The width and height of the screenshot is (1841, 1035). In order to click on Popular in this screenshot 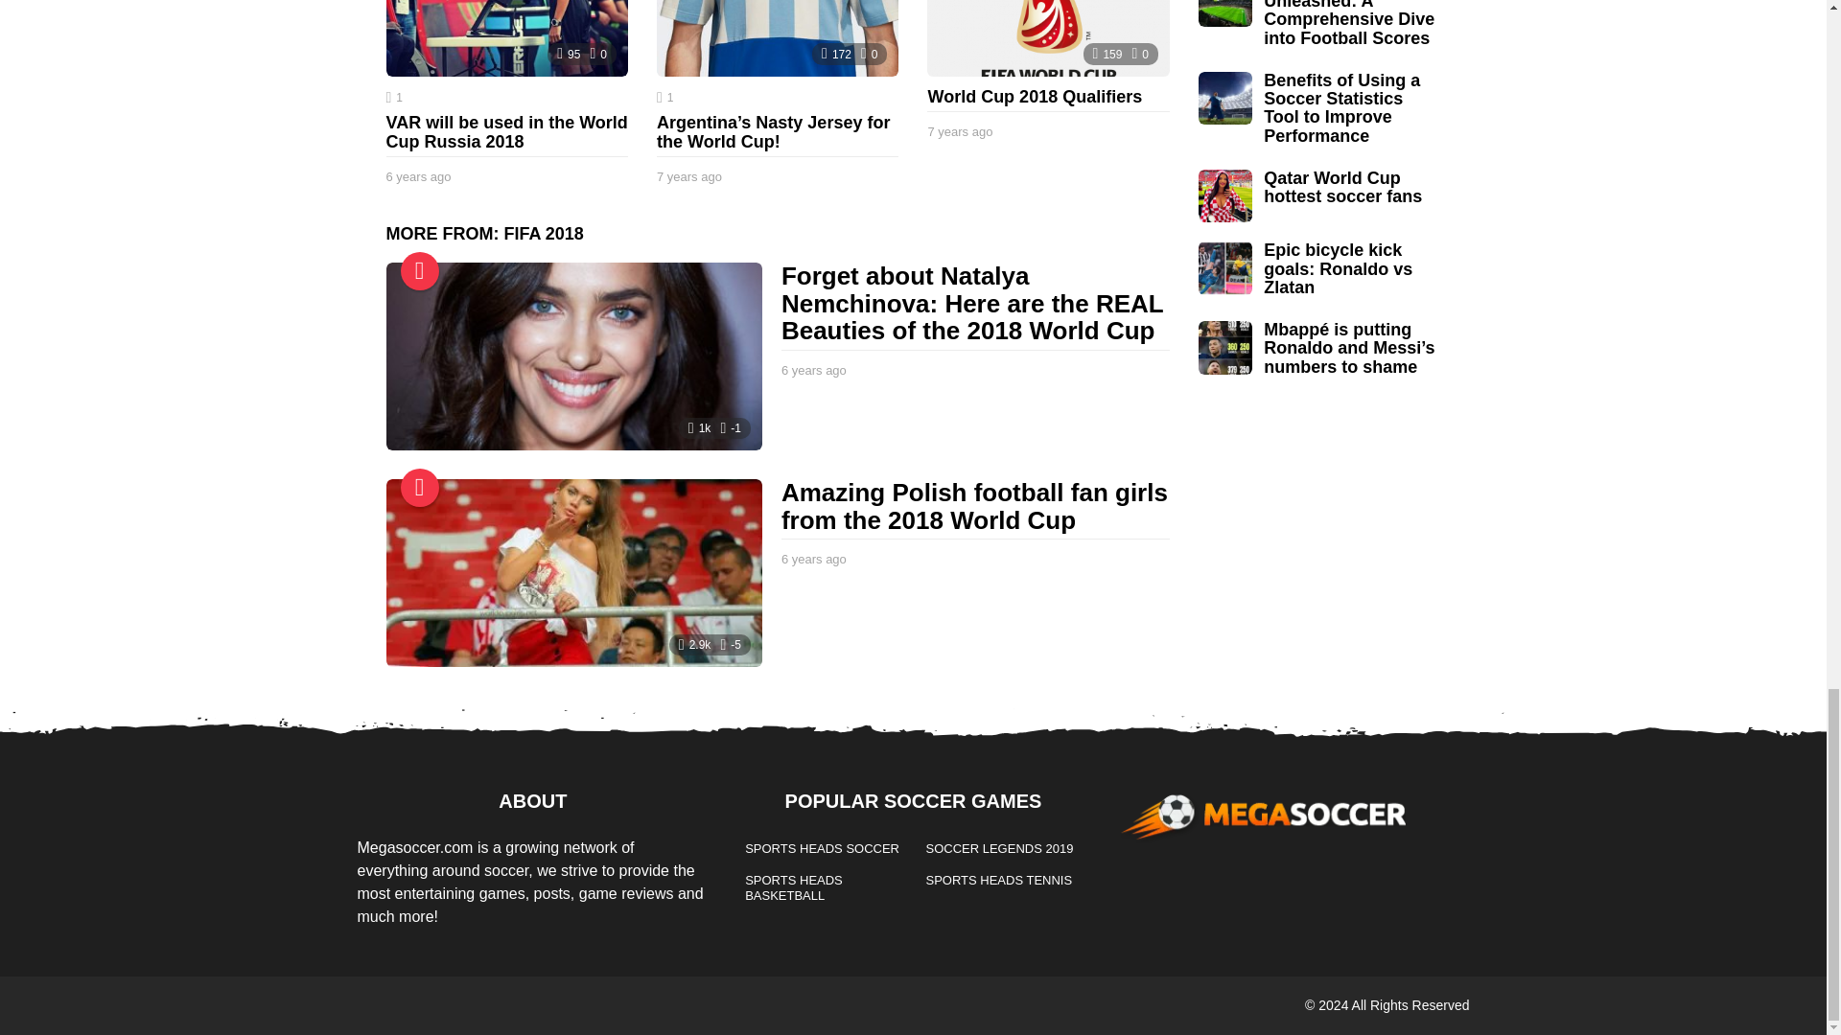, I will do `click(420, 271)`.